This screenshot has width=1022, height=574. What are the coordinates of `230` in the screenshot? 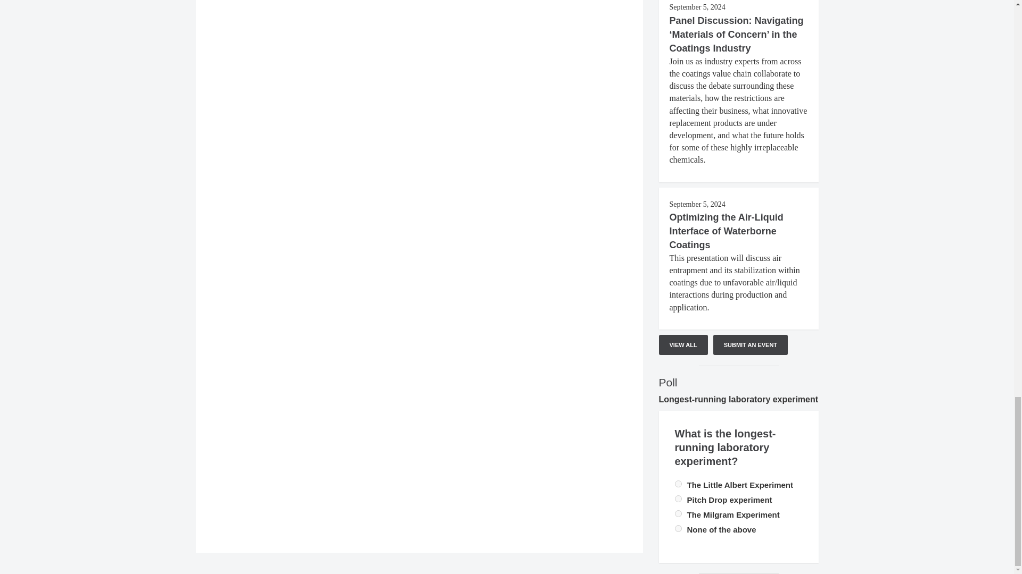 It's located at (678, 499).